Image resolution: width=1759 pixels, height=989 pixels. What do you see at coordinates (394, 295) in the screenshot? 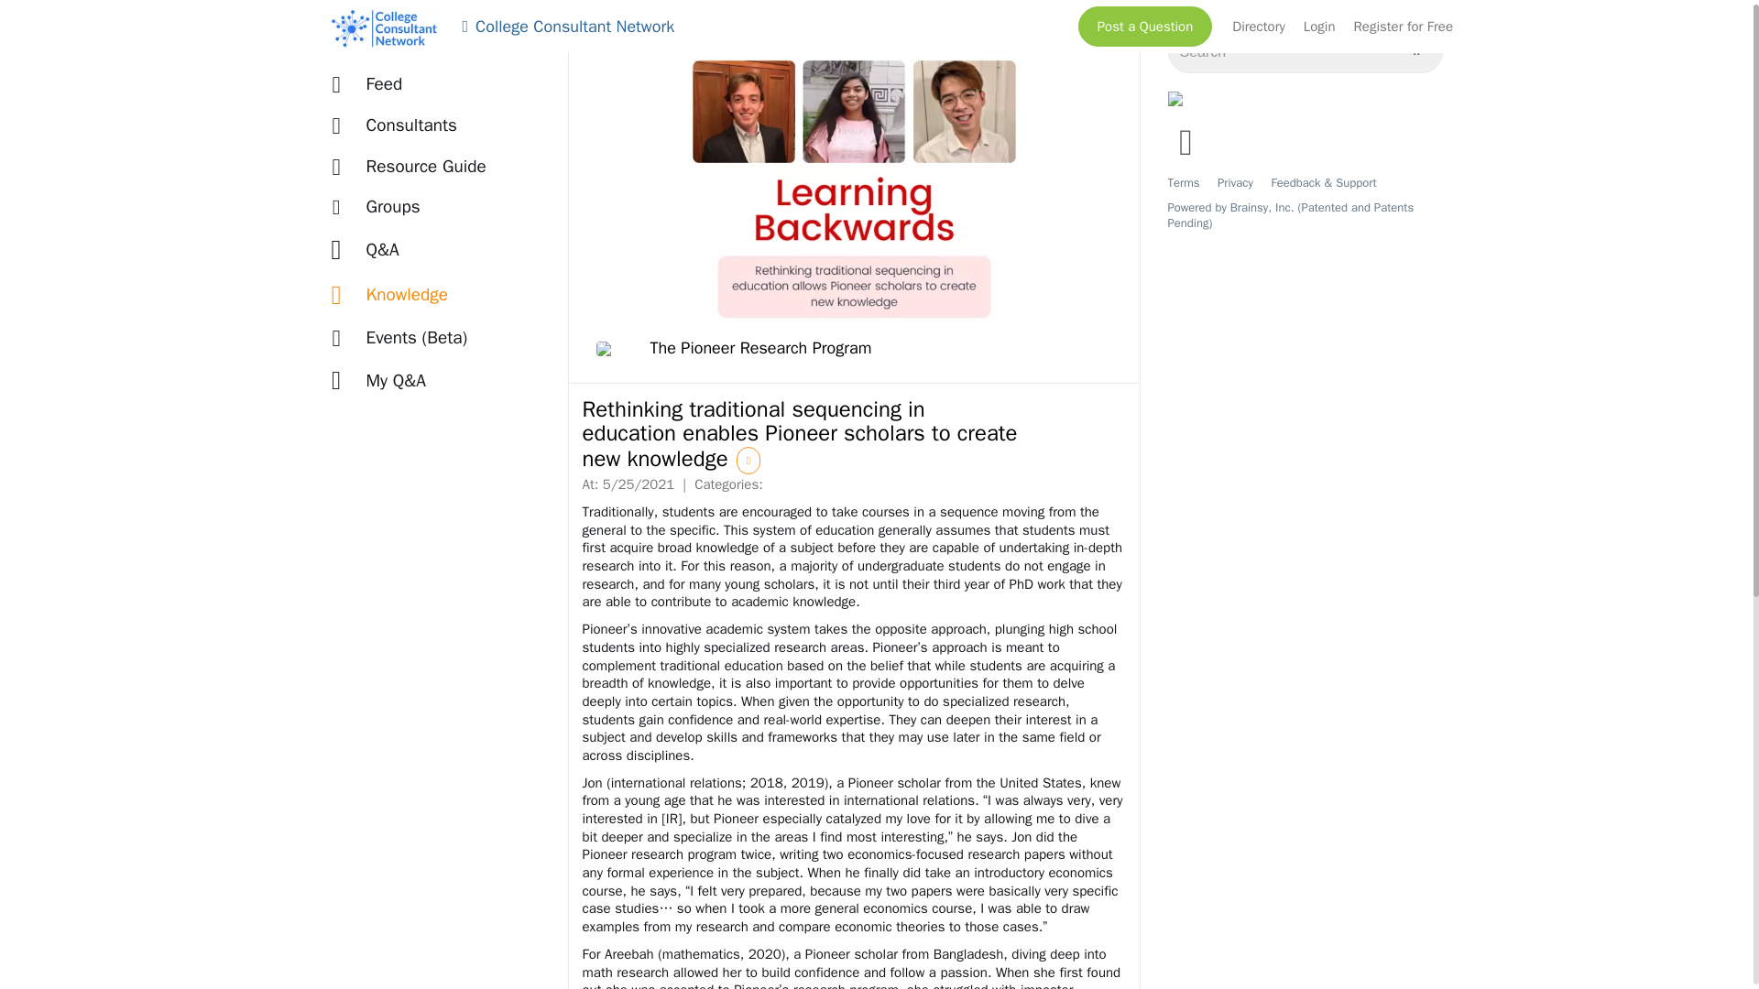
I see `Knowledge` at bounding box center [394, 295].